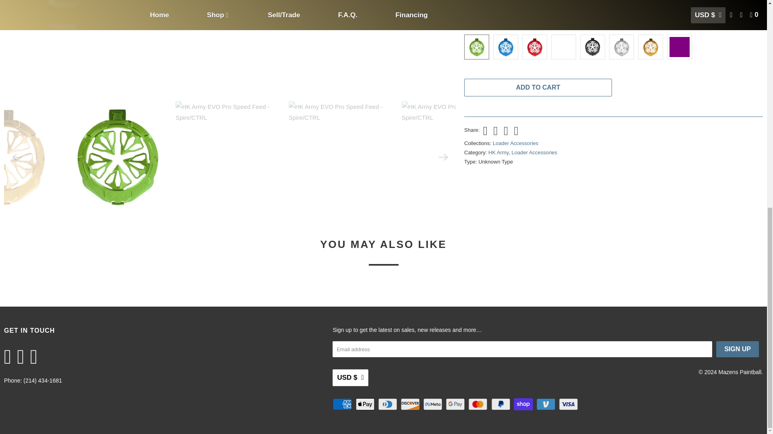 The width and height of the screenshot is (773, 434). What do you see at coordinates (547, 404) in the screenshot?
I see `Venmo` at bounding box center [547, 404].